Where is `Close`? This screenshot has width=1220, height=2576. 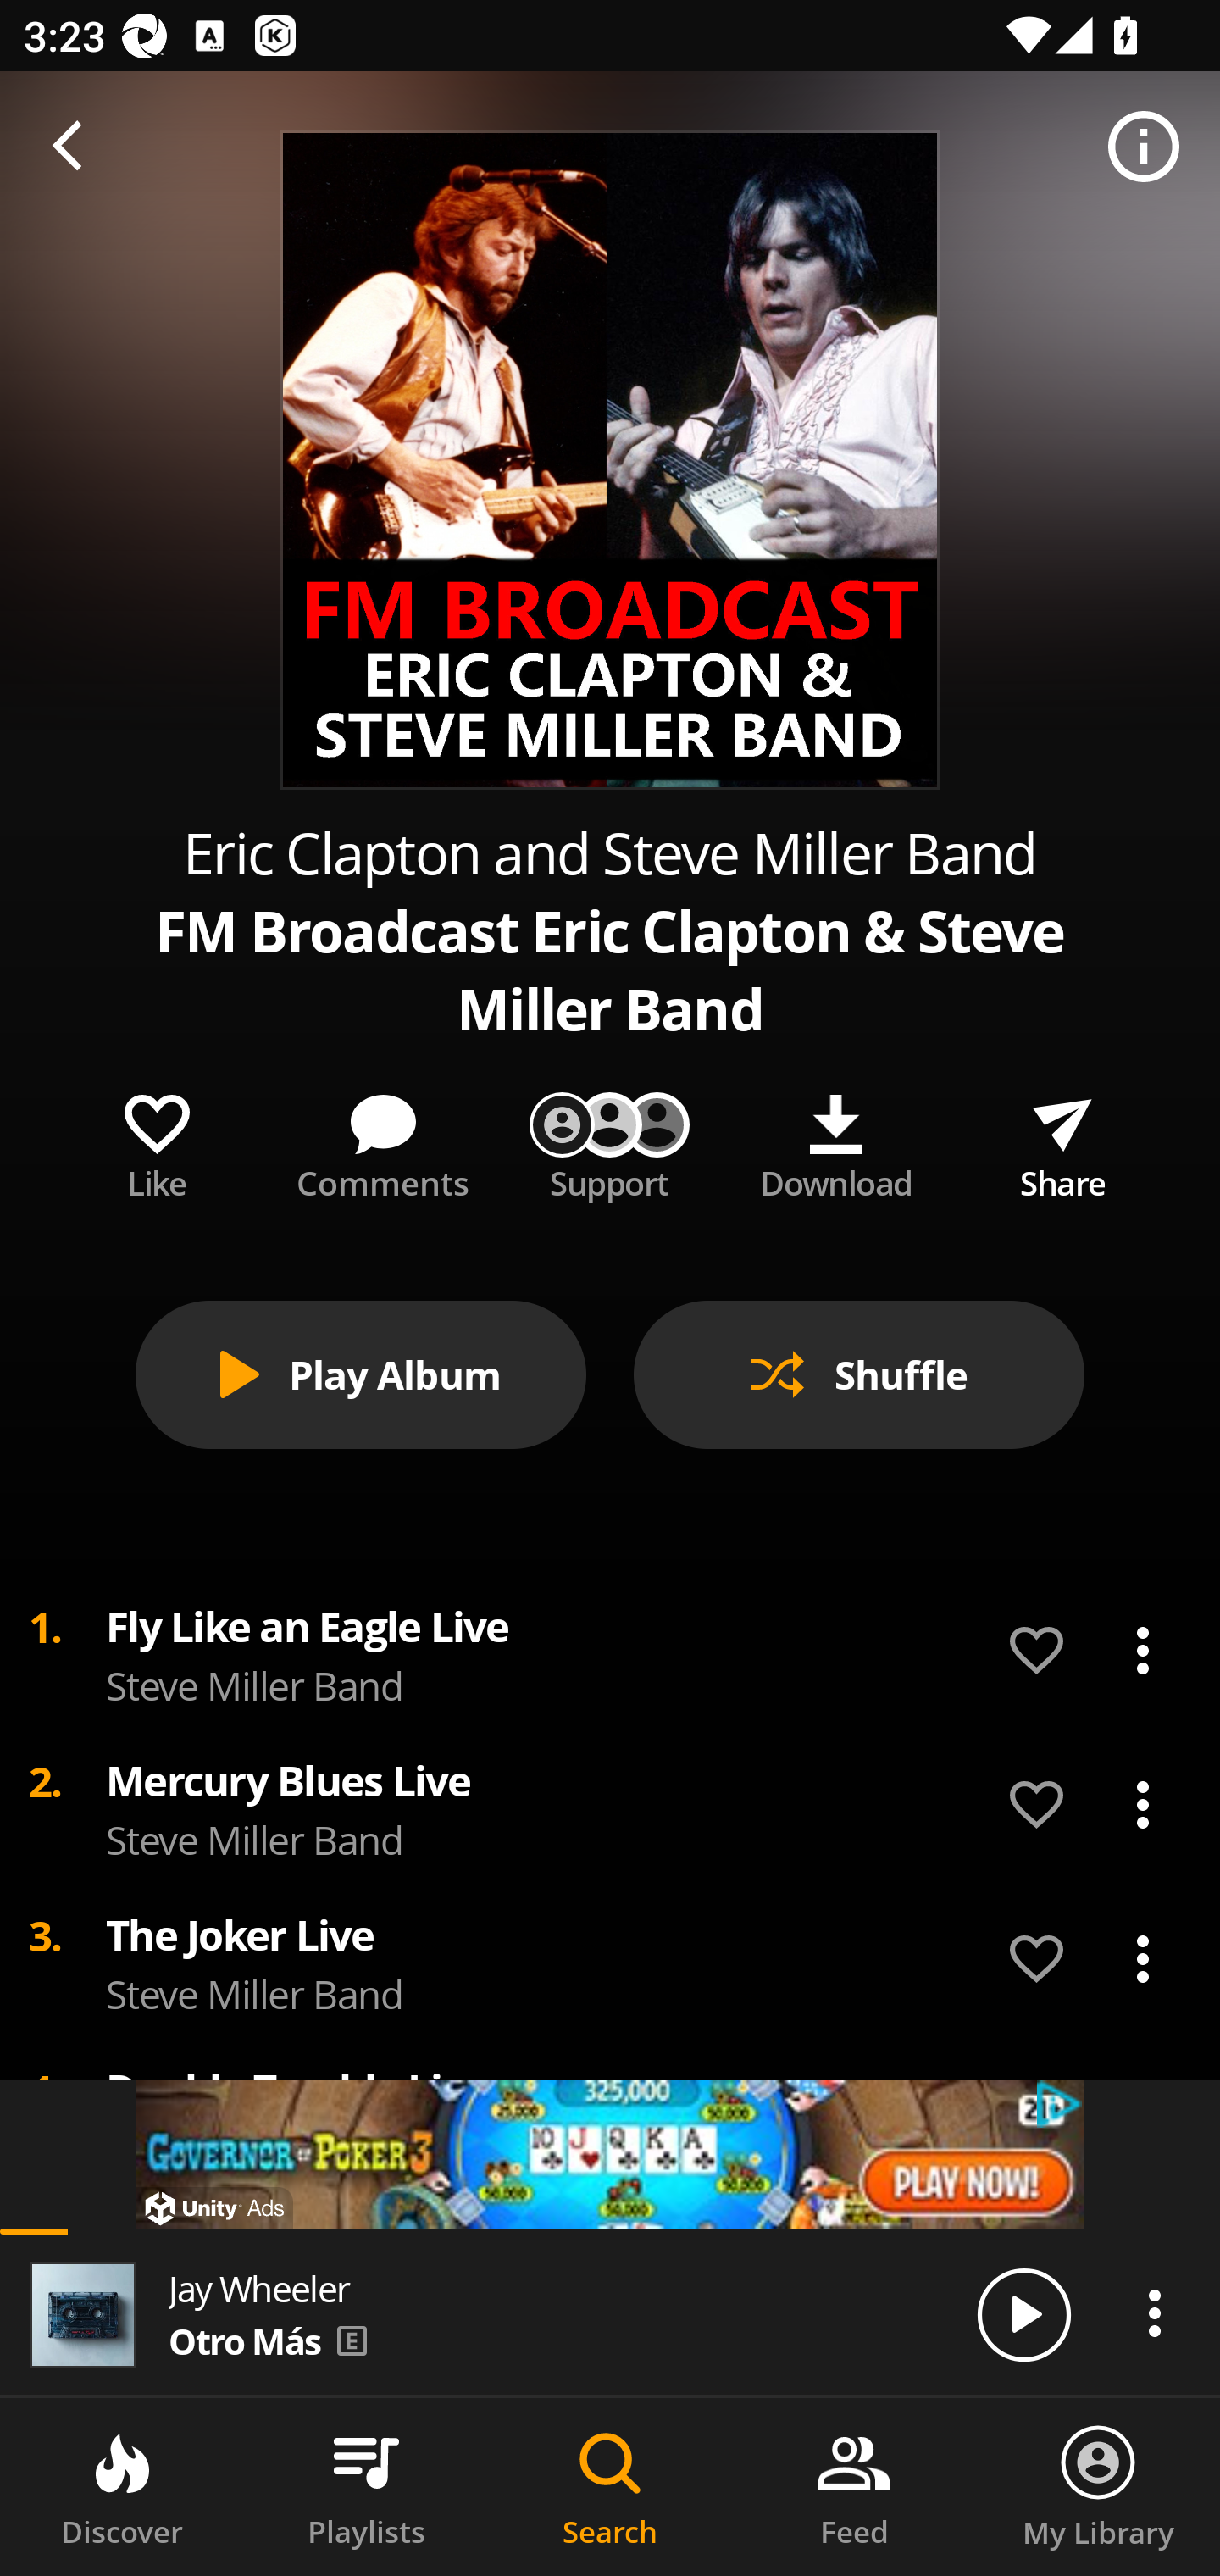
Close is located at coordinates (75, 147).